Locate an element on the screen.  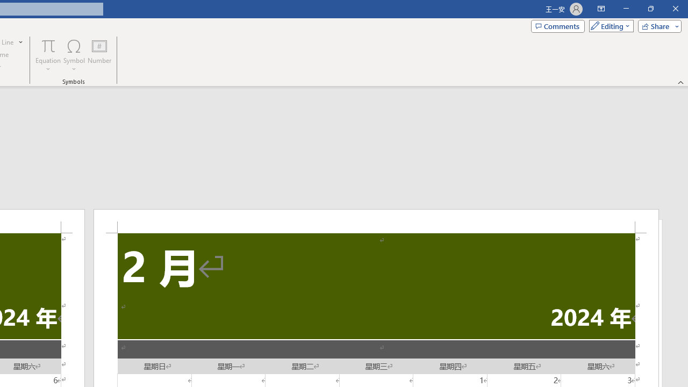
Collapse the Ribbon is located at coordinates (681, 82).